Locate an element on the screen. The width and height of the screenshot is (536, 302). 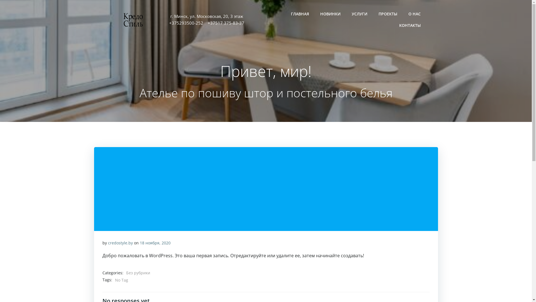
credostyle.by is located at coordinates (120, 243).